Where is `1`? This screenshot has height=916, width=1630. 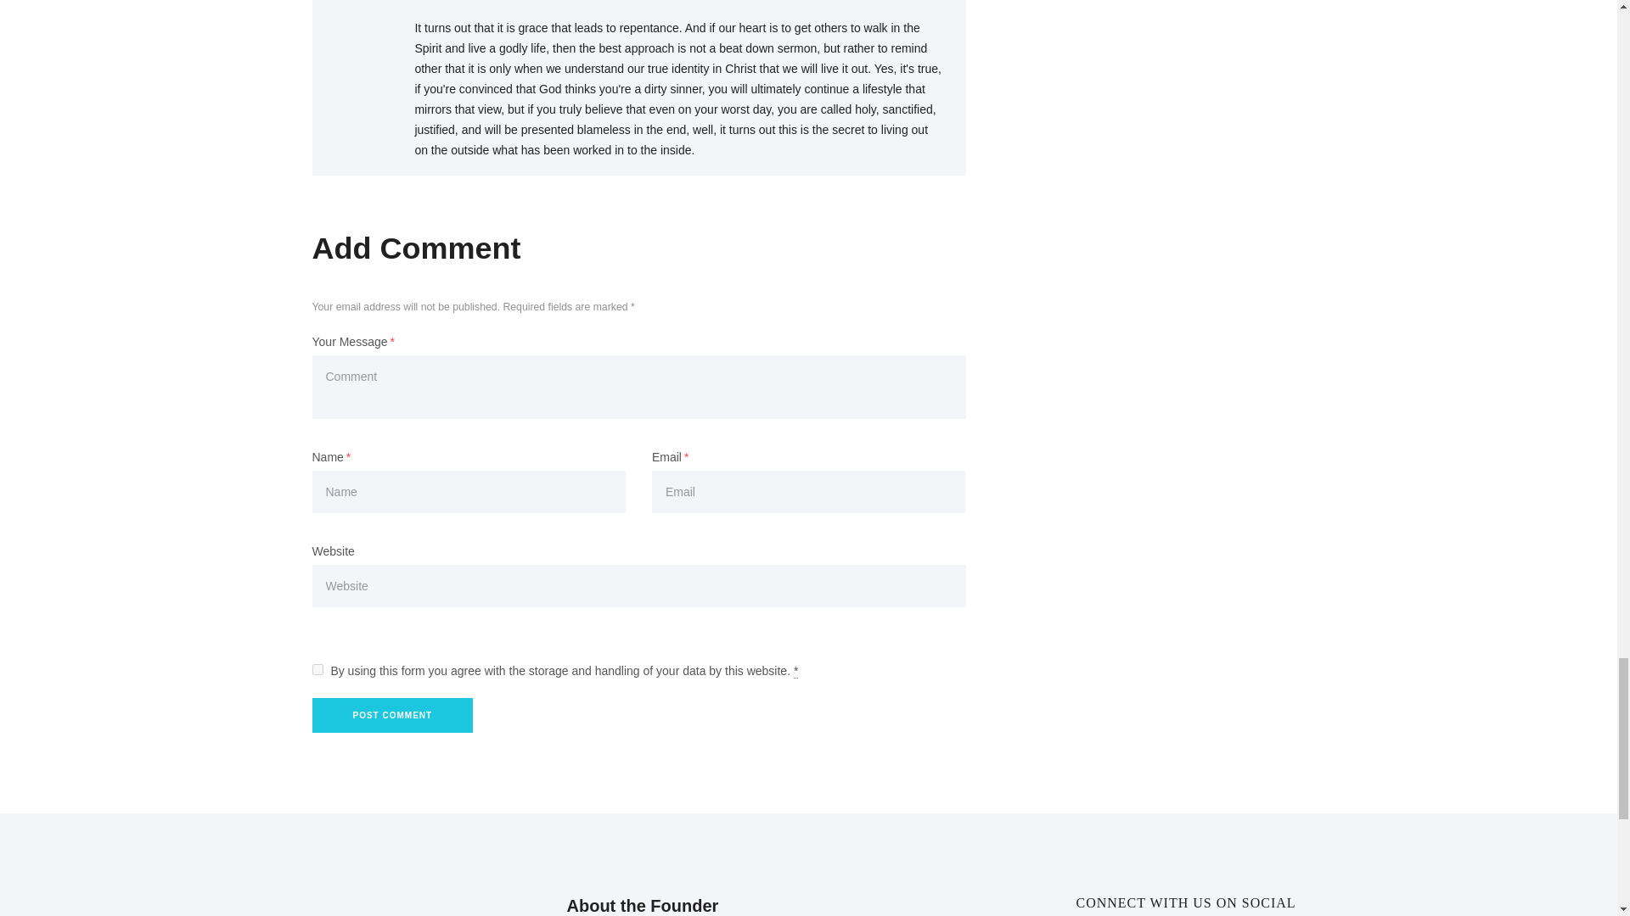
1 is located at coordinates (318, 669).